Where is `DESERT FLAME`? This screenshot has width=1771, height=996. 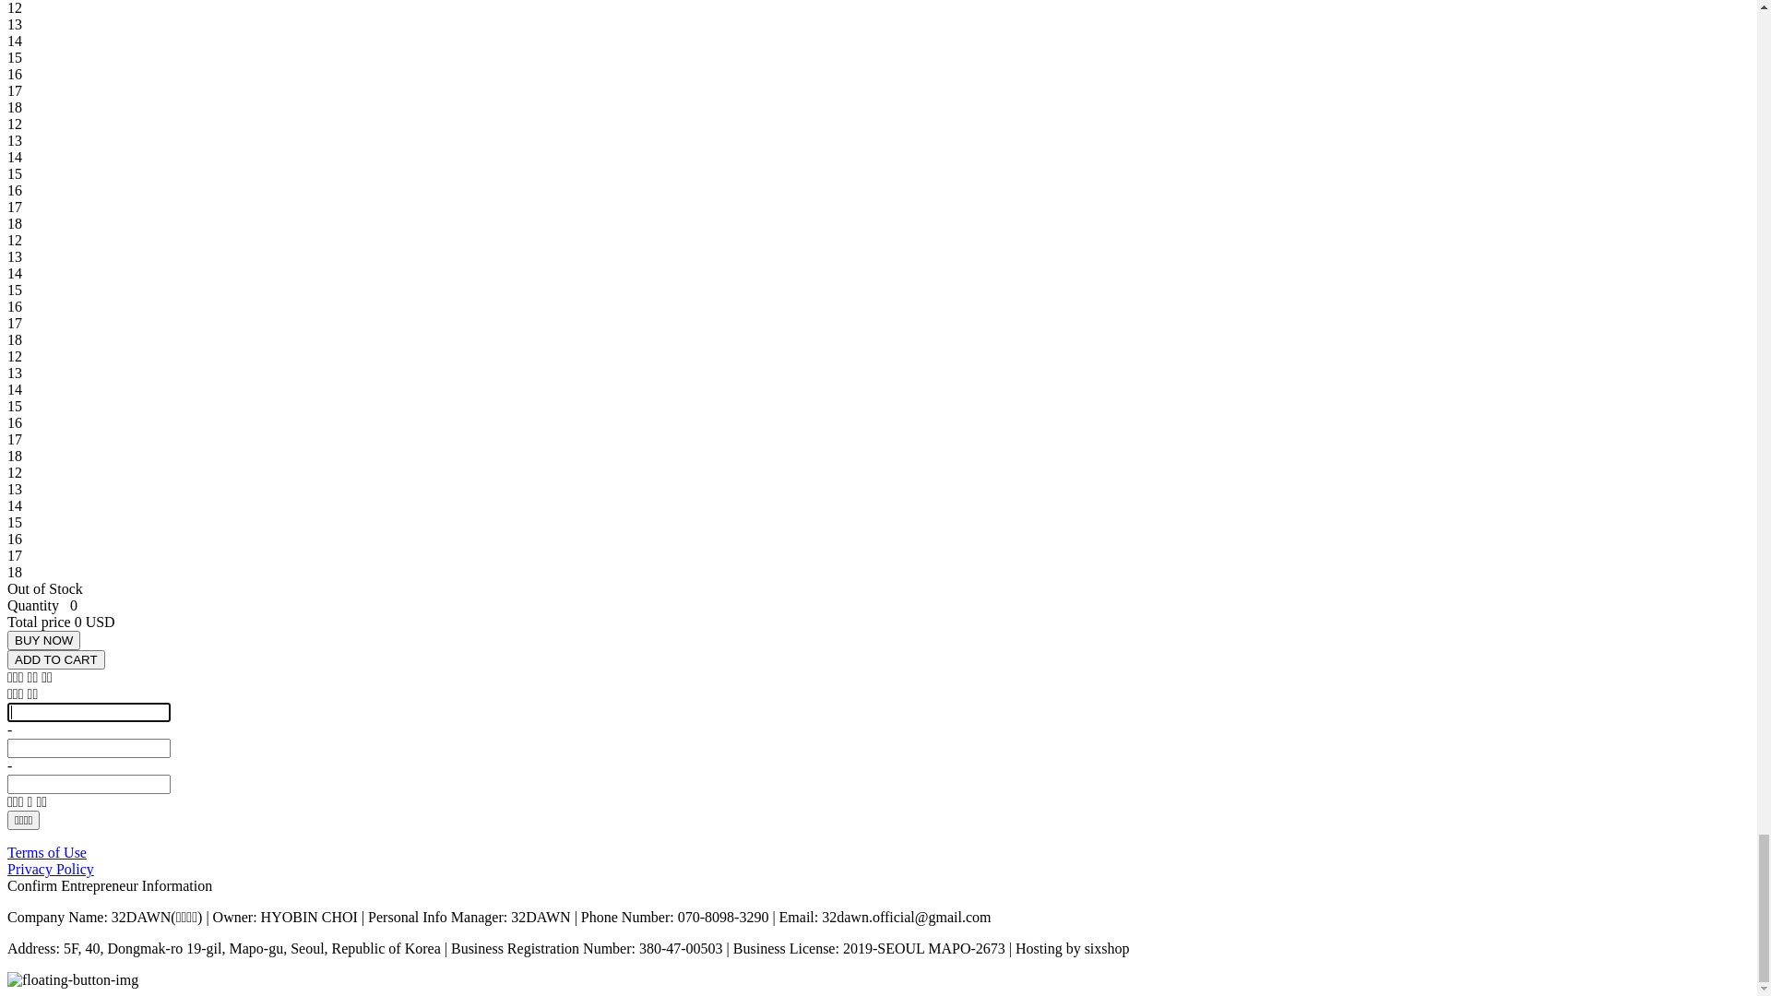
DESERT FLAME is located at coordinates (135, 830).